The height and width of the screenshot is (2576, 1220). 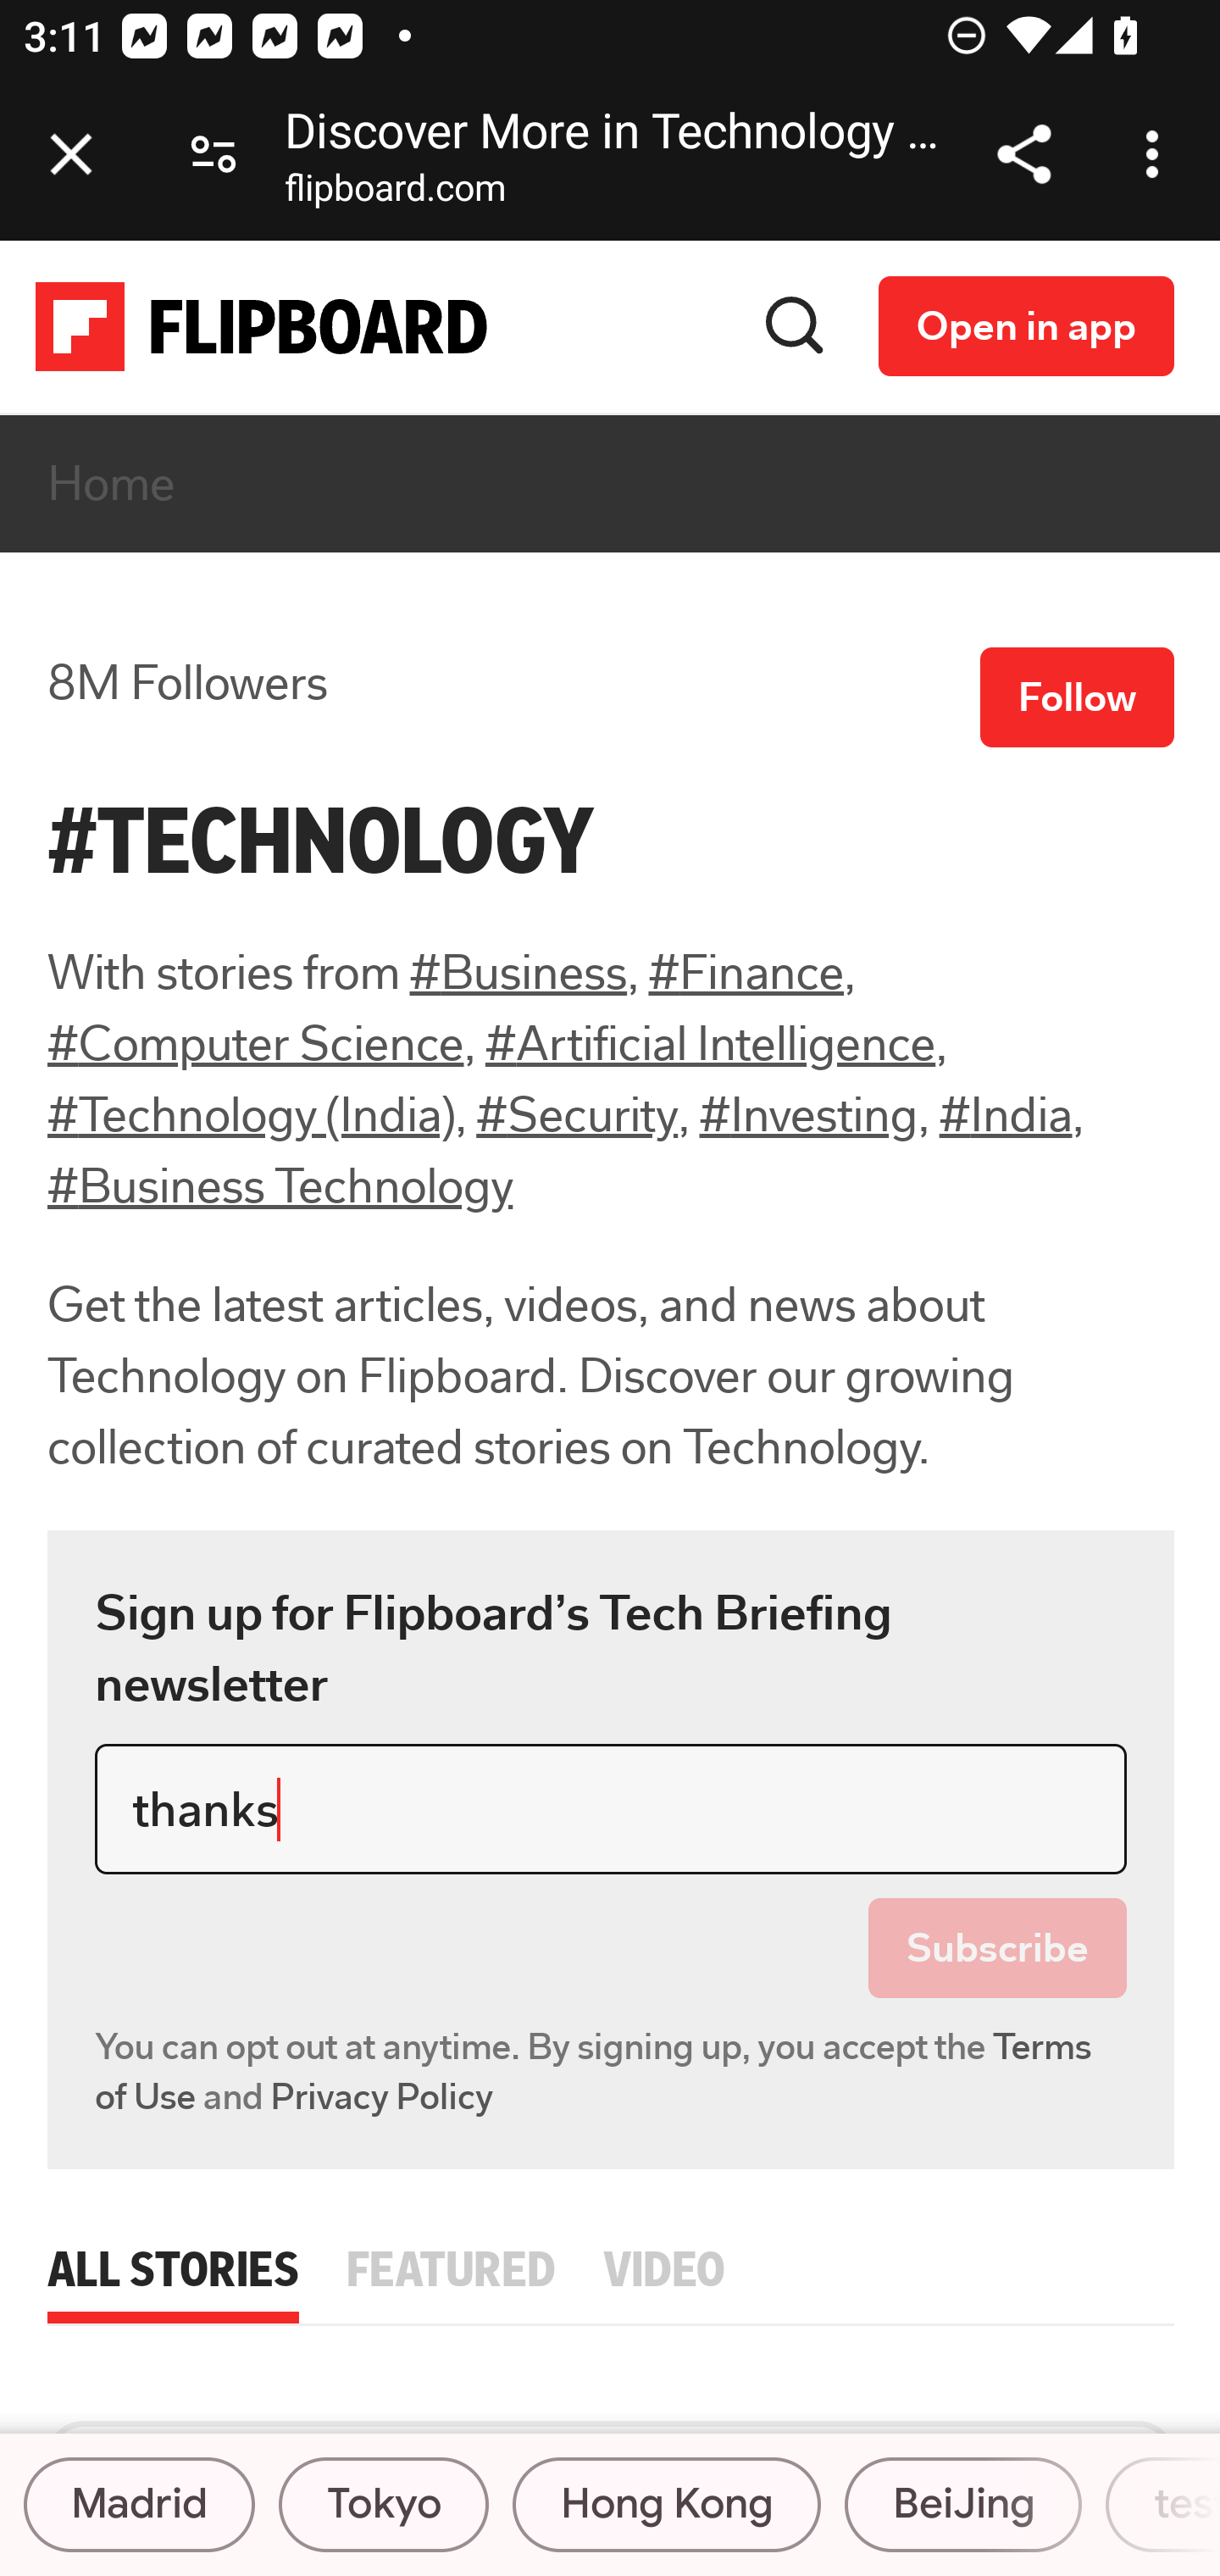 What do you see at coordinates (1023, 154) in the screenshot?
I see `Share link address` at bounding box center [1023, 154].